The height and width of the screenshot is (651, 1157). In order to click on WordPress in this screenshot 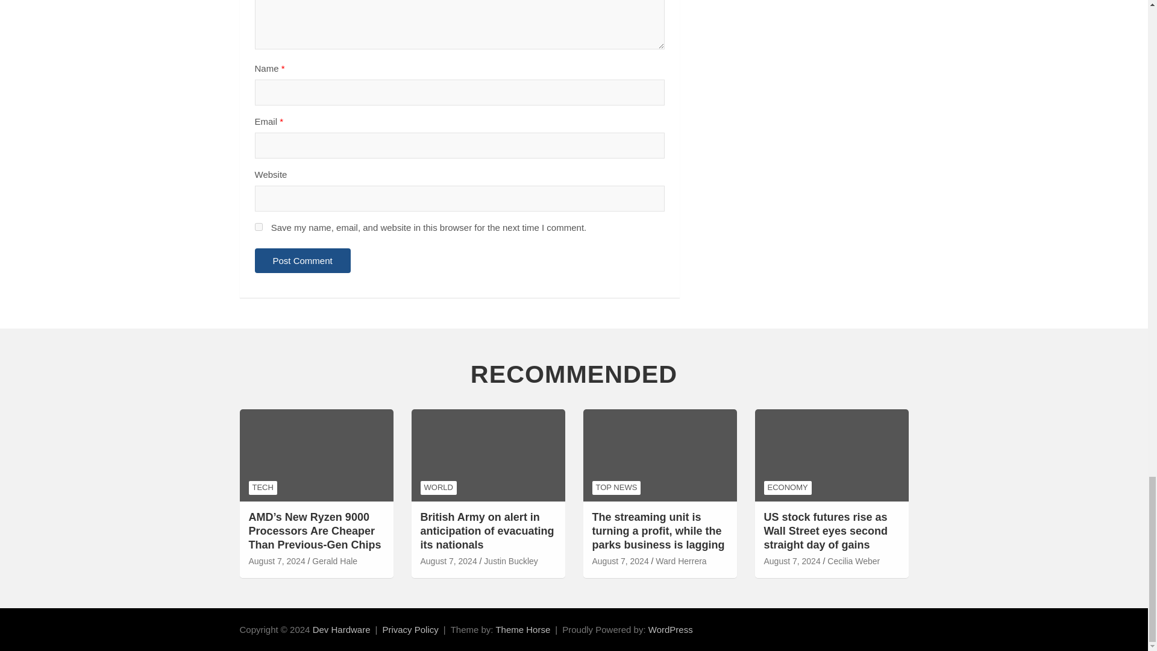, I will do `click(670, 629)`.